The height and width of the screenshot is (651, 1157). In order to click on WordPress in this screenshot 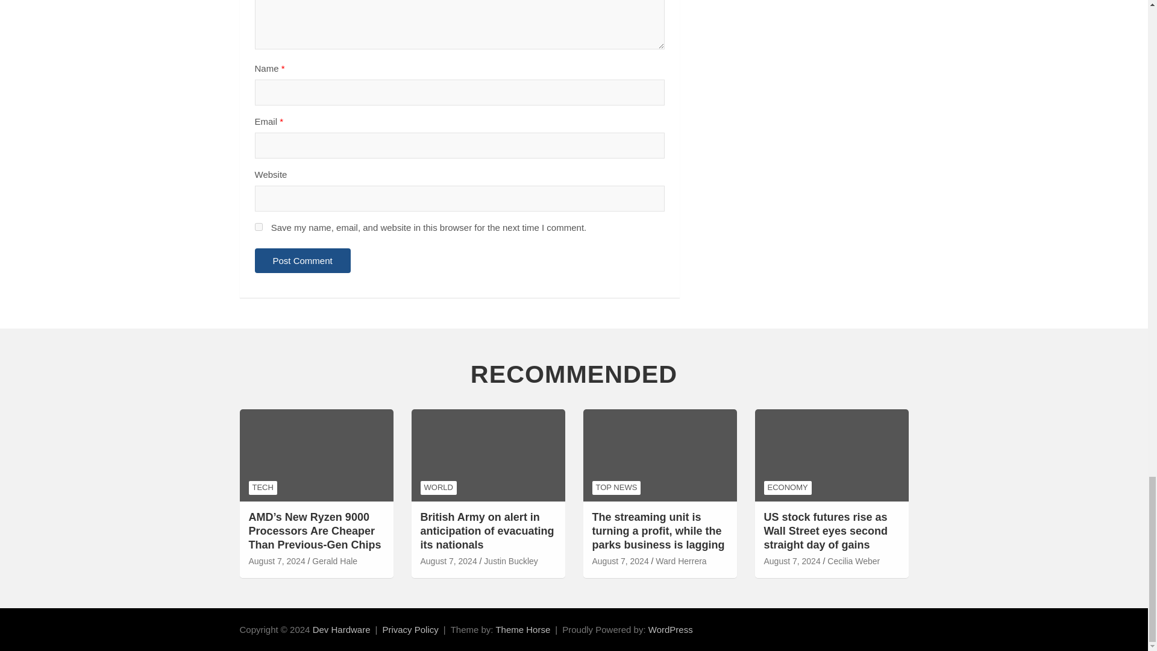, I will do `click(670, 629)`.